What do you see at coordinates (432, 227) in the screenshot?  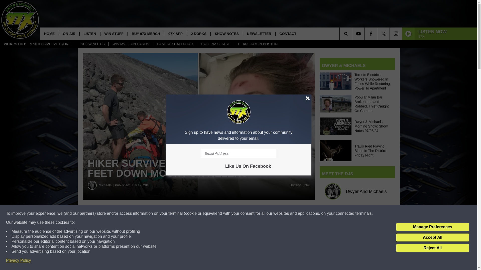 I see `Manage Preferences` at bounding box center [432, 227].